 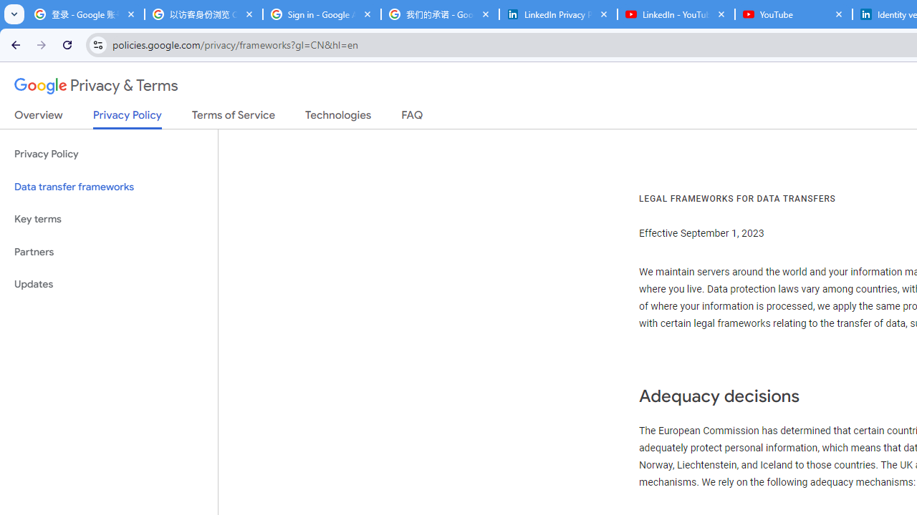 What do you see at coordinates (109, 219) in the screenshot?
I see `Key terms` at bounding box center [109, 219].